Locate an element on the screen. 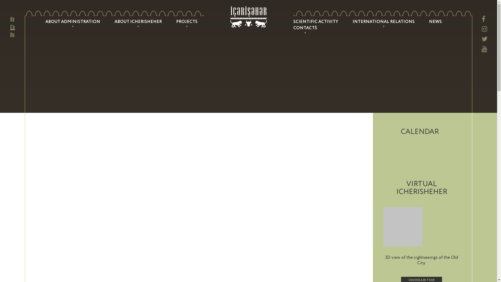  PROJECTS is located at coordinates (187, 22).